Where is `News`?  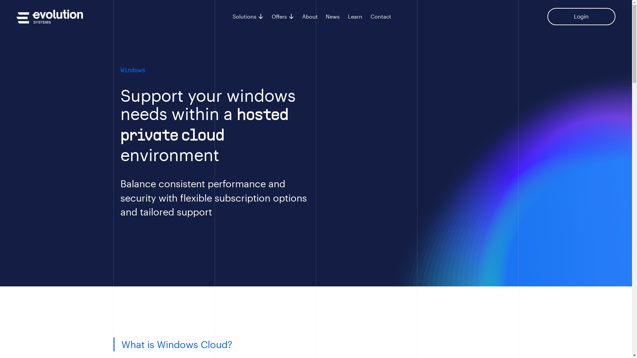 News is located at coordinates (333, 17).